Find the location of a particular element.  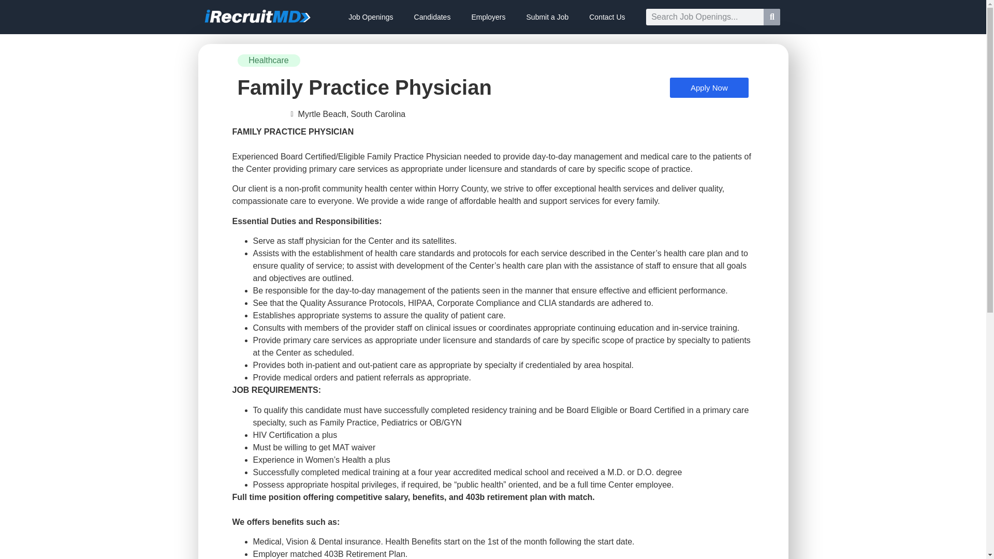

Apply Now is located at coordinates (709, 88).